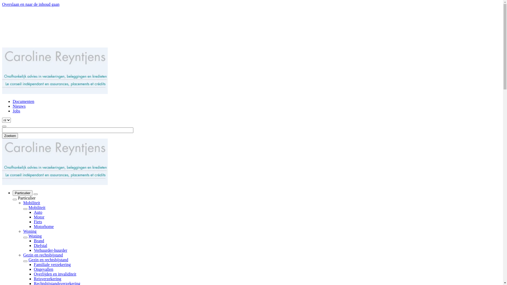  What do you see at coordinates (24, 101) in the screenshot?
I see `Documenten` at bounding box center [24, 101].